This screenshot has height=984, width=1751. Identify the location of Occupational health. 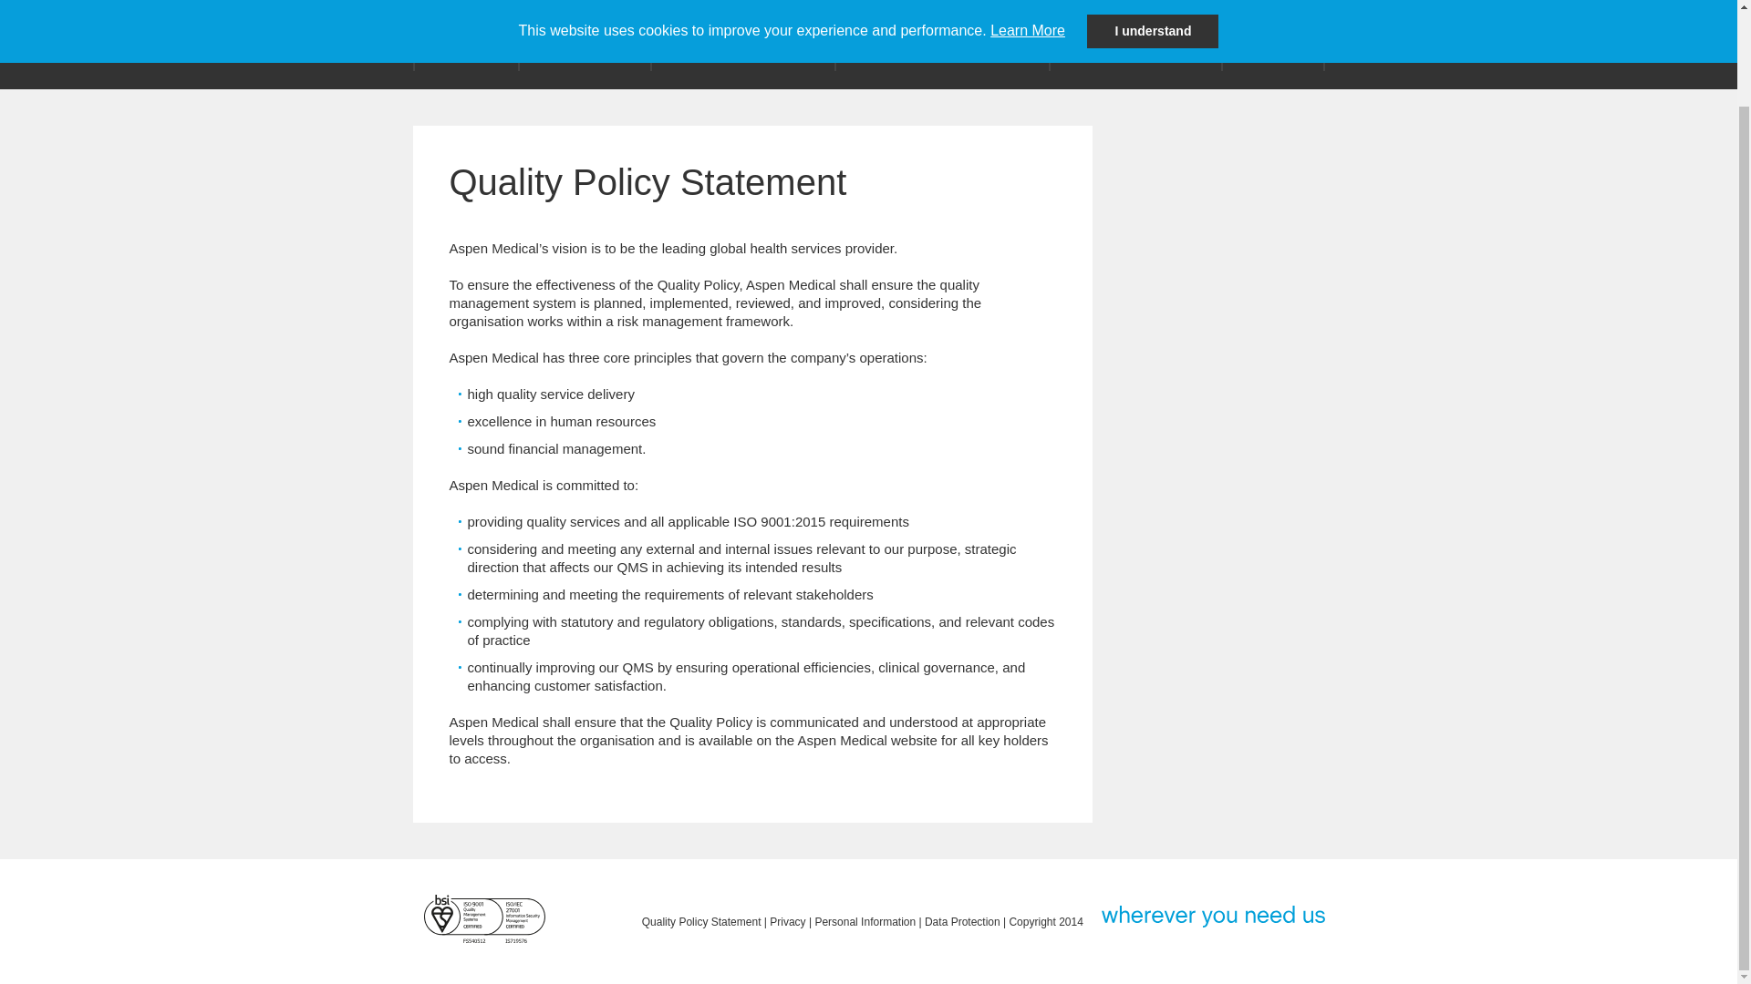
(742, 45).